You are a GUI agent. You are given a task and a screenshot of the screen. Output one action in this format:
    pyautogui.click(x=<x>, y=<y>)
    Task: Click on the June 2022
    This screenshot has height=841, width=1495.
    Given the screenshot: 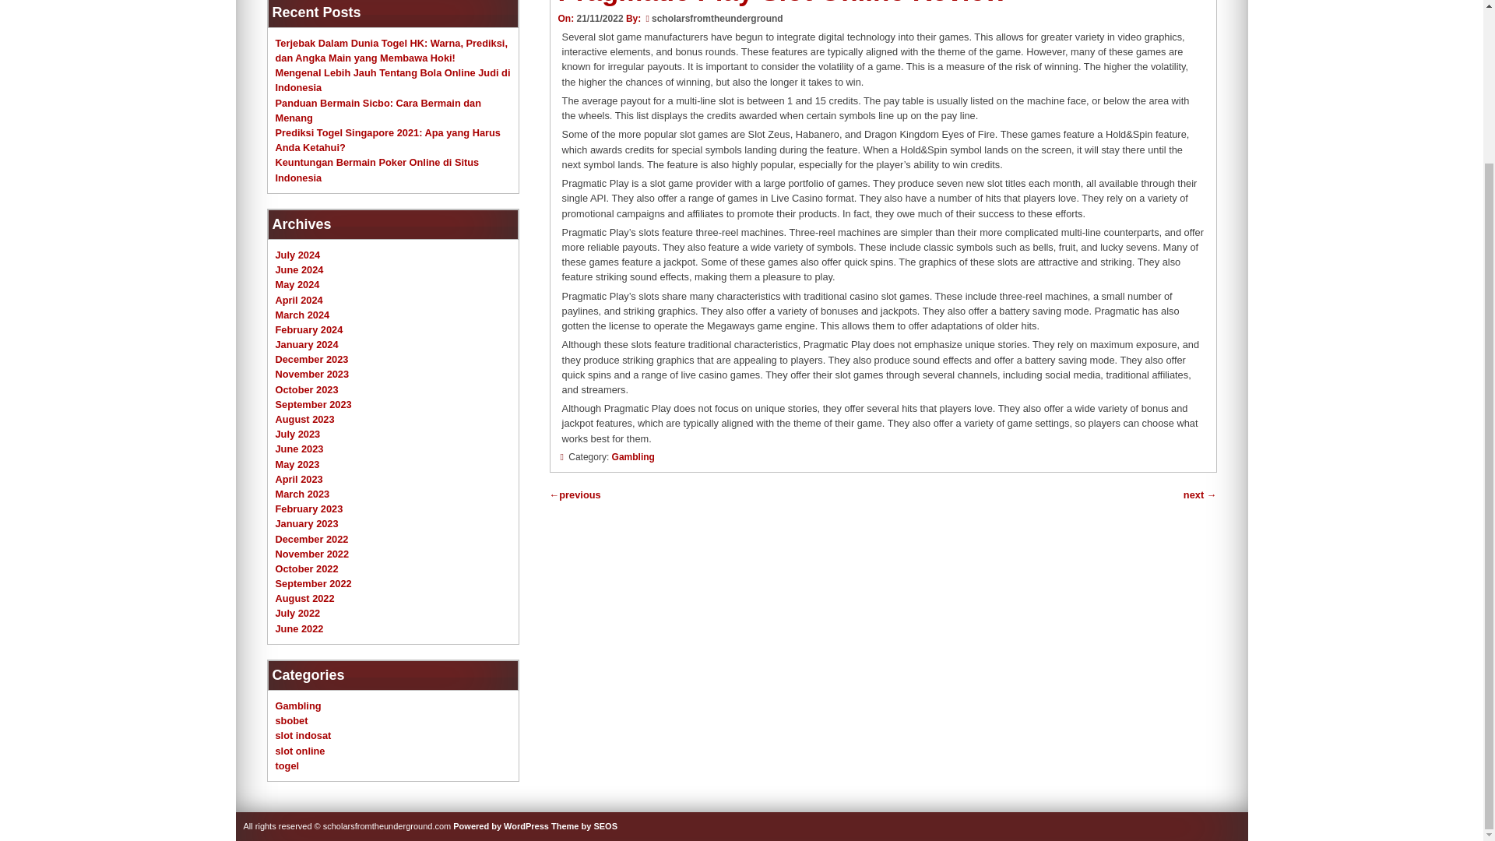 What is the action you would take?
    pyautogui.click(x=299, y=629)
    